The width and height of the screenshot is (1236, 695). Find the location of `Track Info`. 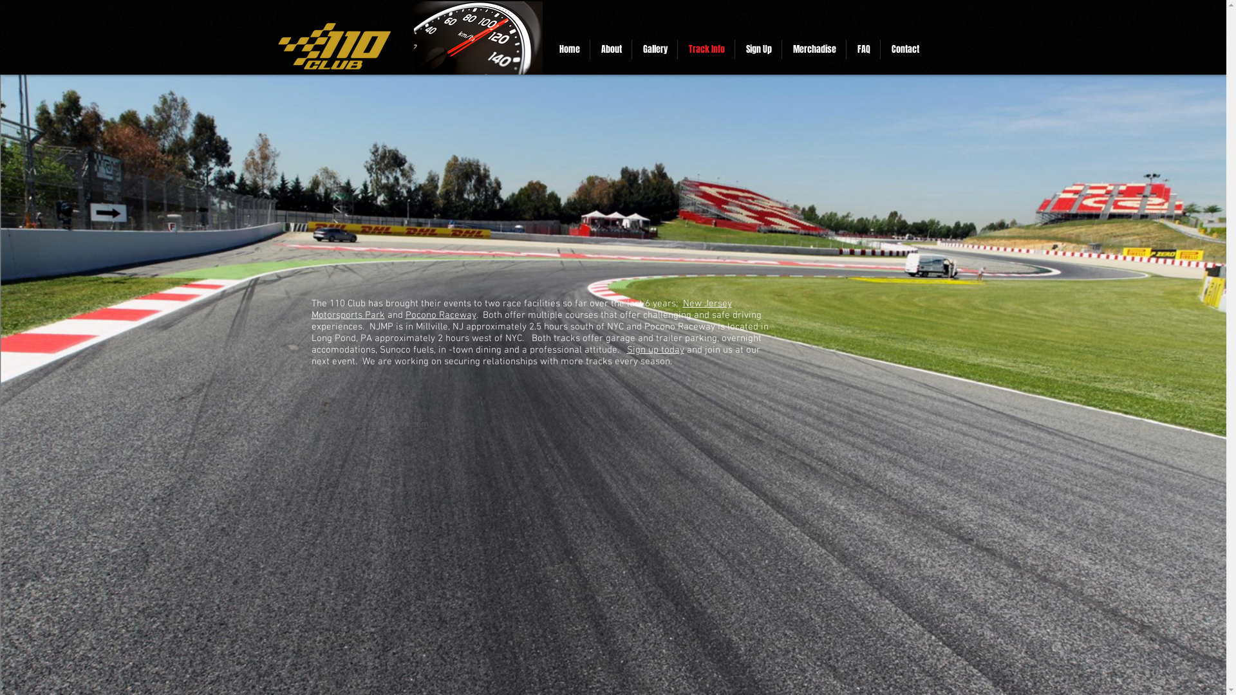

Track Info is located at coordinates (706, 50).